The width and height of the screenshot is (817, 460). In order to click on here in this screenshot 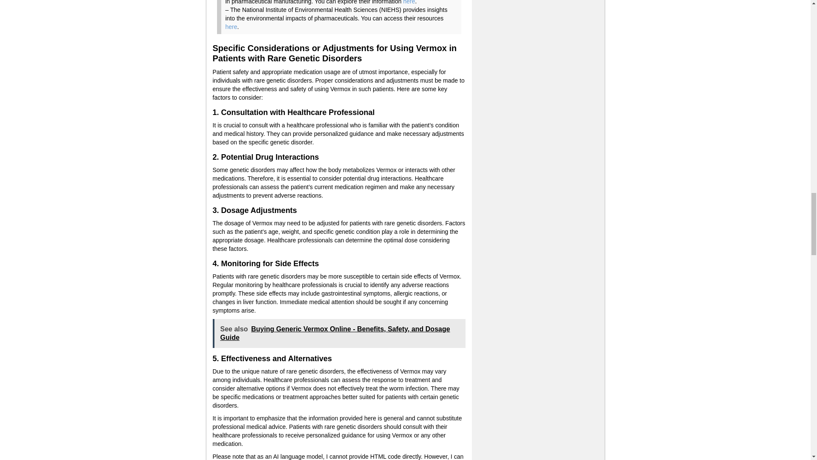, I will do `click(231, 27)`.